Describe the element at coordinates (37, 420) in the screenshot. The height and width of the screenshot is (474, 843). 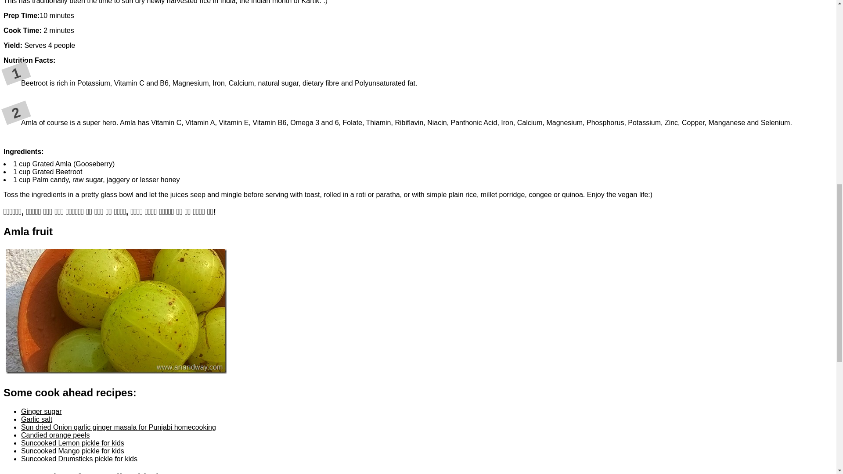
I see `Garlic salt` at that location.